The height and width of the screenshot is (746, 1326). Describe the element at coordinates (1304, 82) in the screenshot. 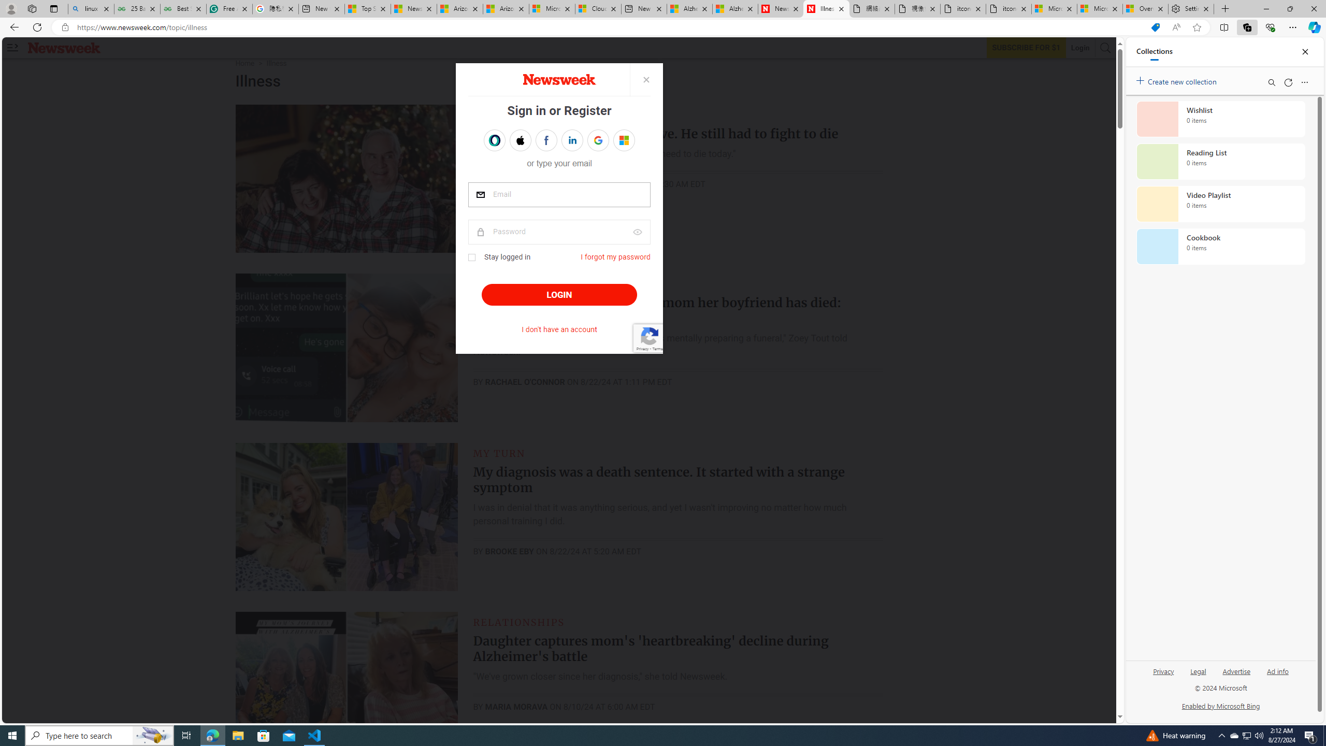

I see `More options menu` at that location.